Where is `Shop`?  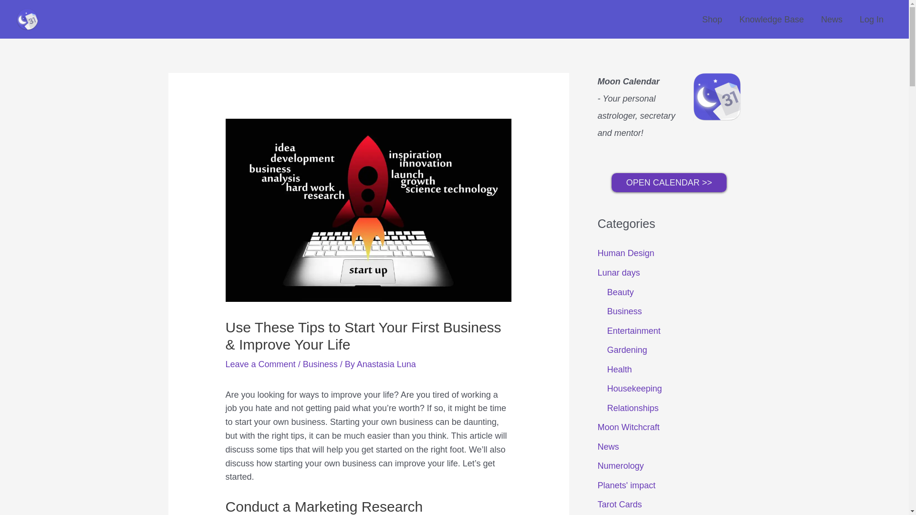
Shop is located at coordinates (712, 19).